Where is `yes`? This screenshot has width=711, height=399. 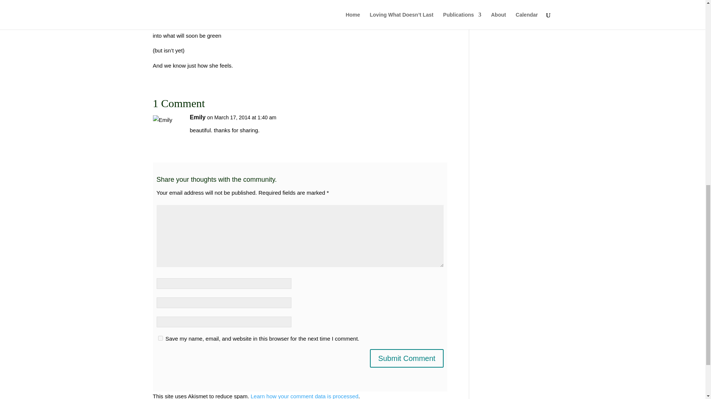
yes is located at coordinates (160, 338).